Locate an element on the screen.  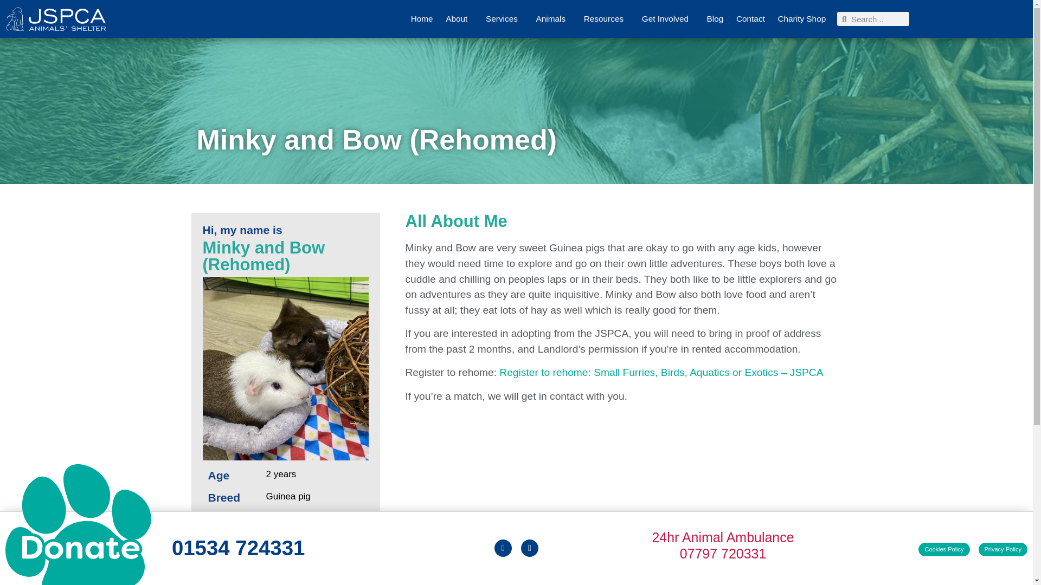
Charity Shop is located at coordinates (801, 19).